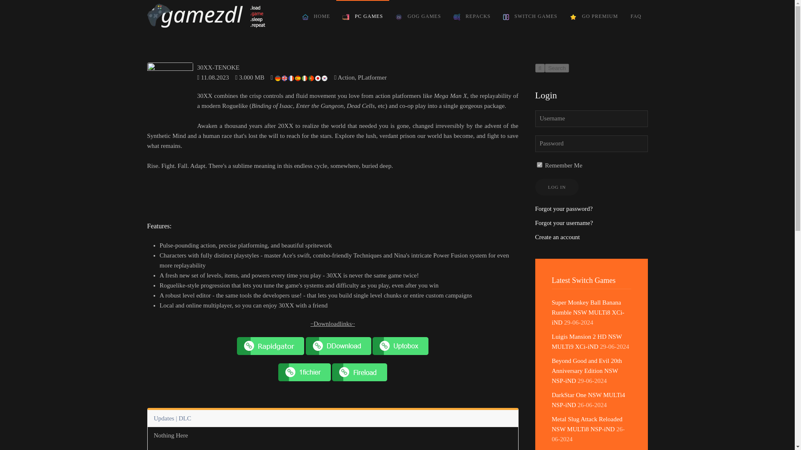 This screenshot has height=450, width=801. What do you see at coordinates (530, 17) in the screenshot?
I see `SWITCH GAMES` at bounding box center [530, 17].